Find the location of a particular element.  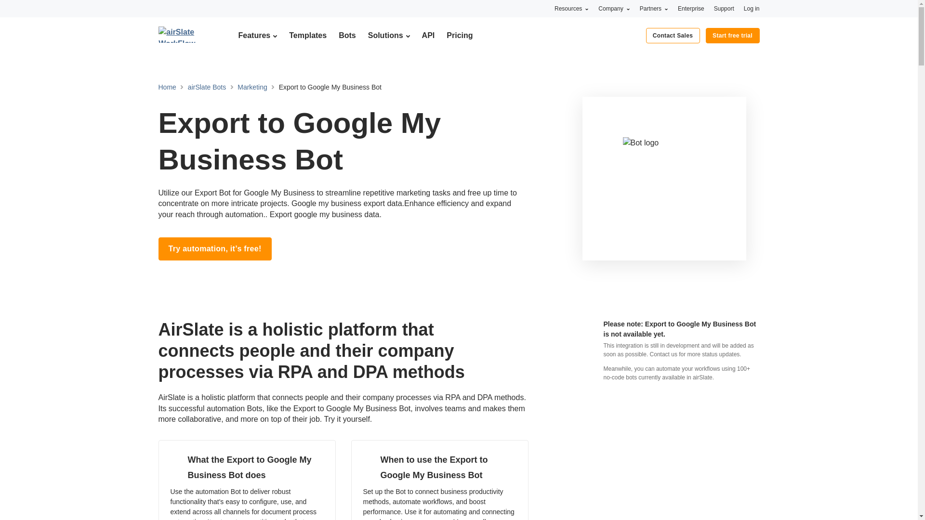

Support is located at coordinates (724, 8).